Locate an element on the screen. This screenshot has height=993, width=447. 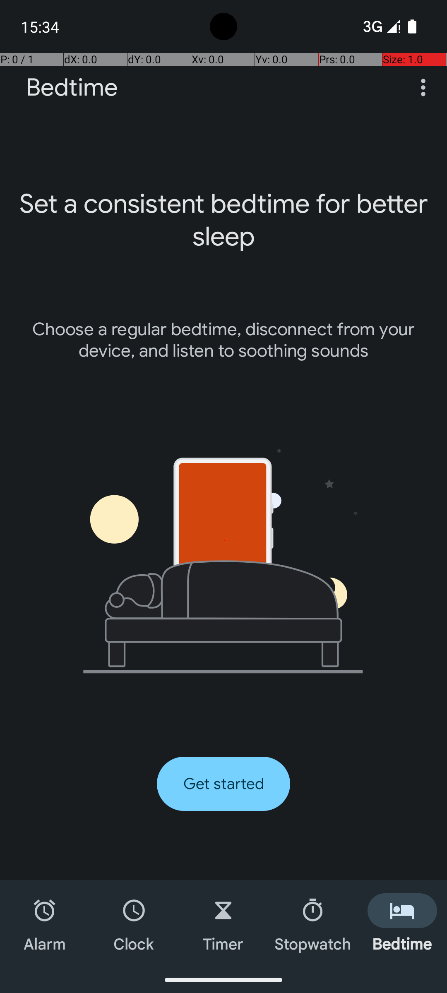
Set a consistent bedtime for better sleep is located at coordinates (223, 220).